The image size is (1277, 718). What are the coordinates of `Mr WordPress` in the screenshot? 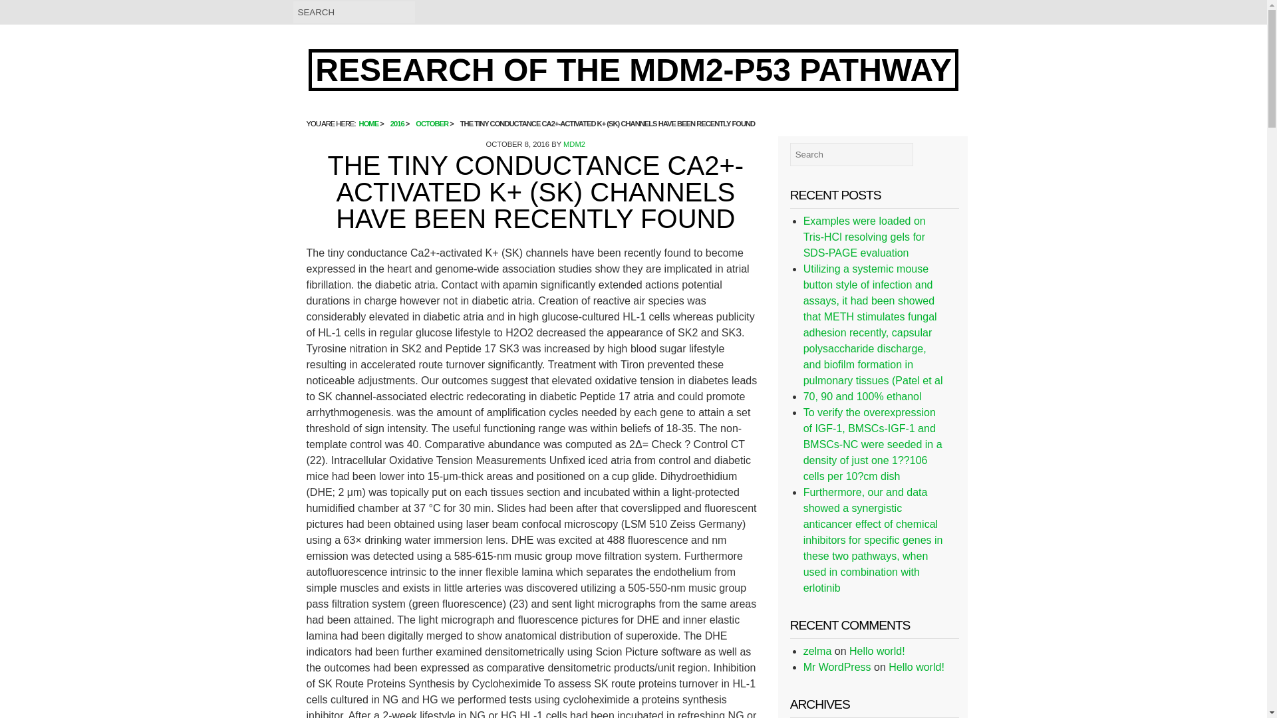 It's located at (837, 666).